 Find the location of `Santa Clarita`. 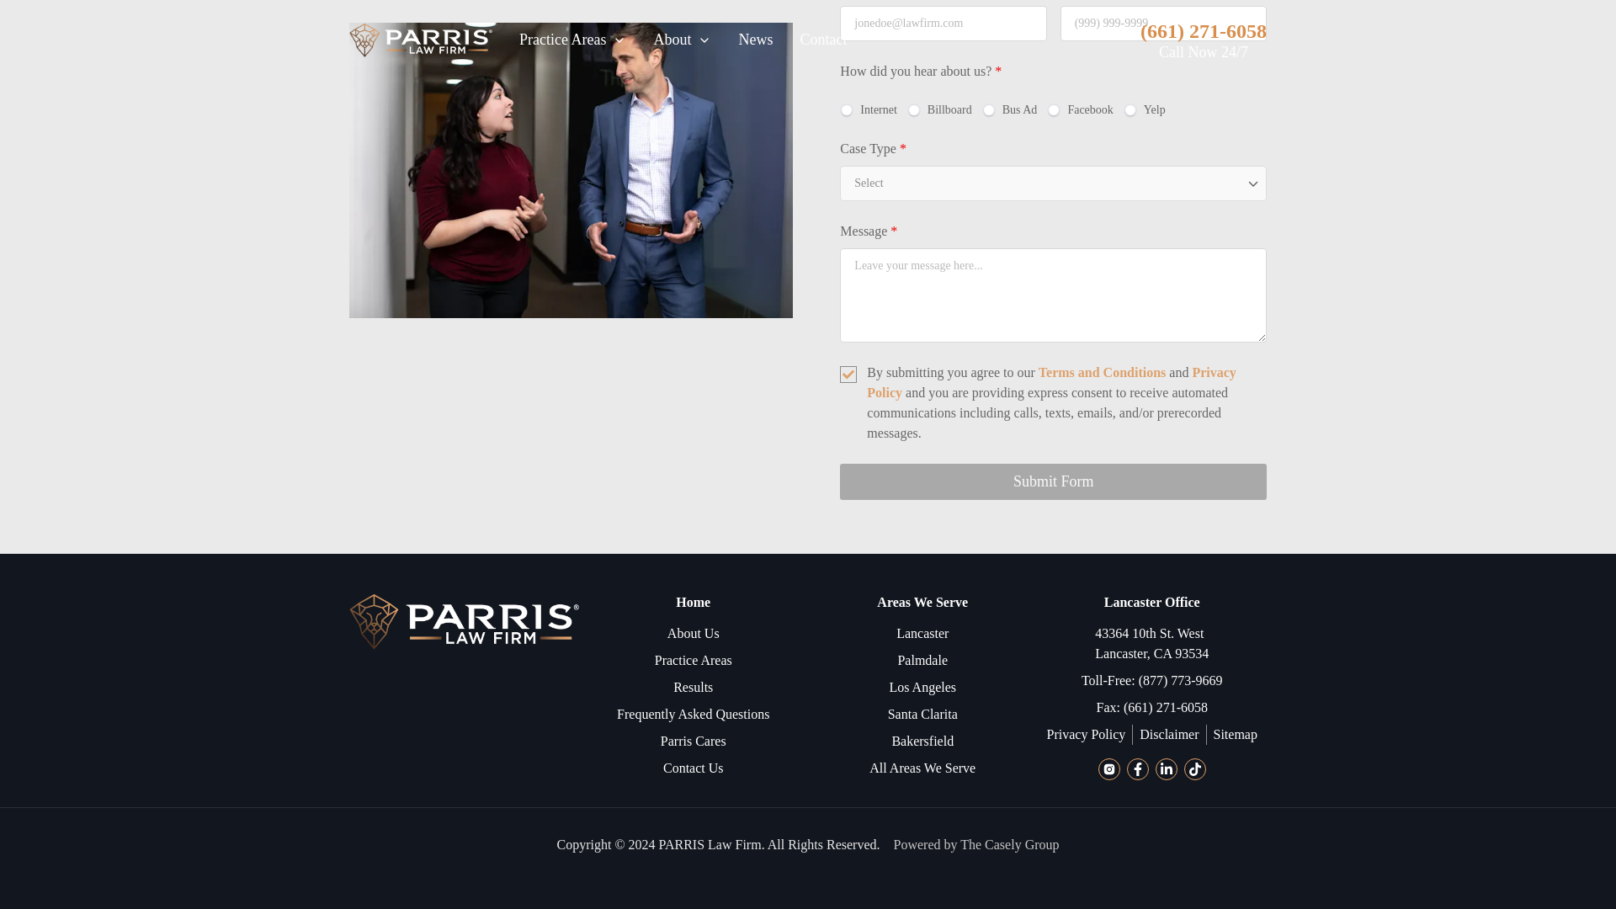

Santa Clarita is located at coordinates (922, 714).